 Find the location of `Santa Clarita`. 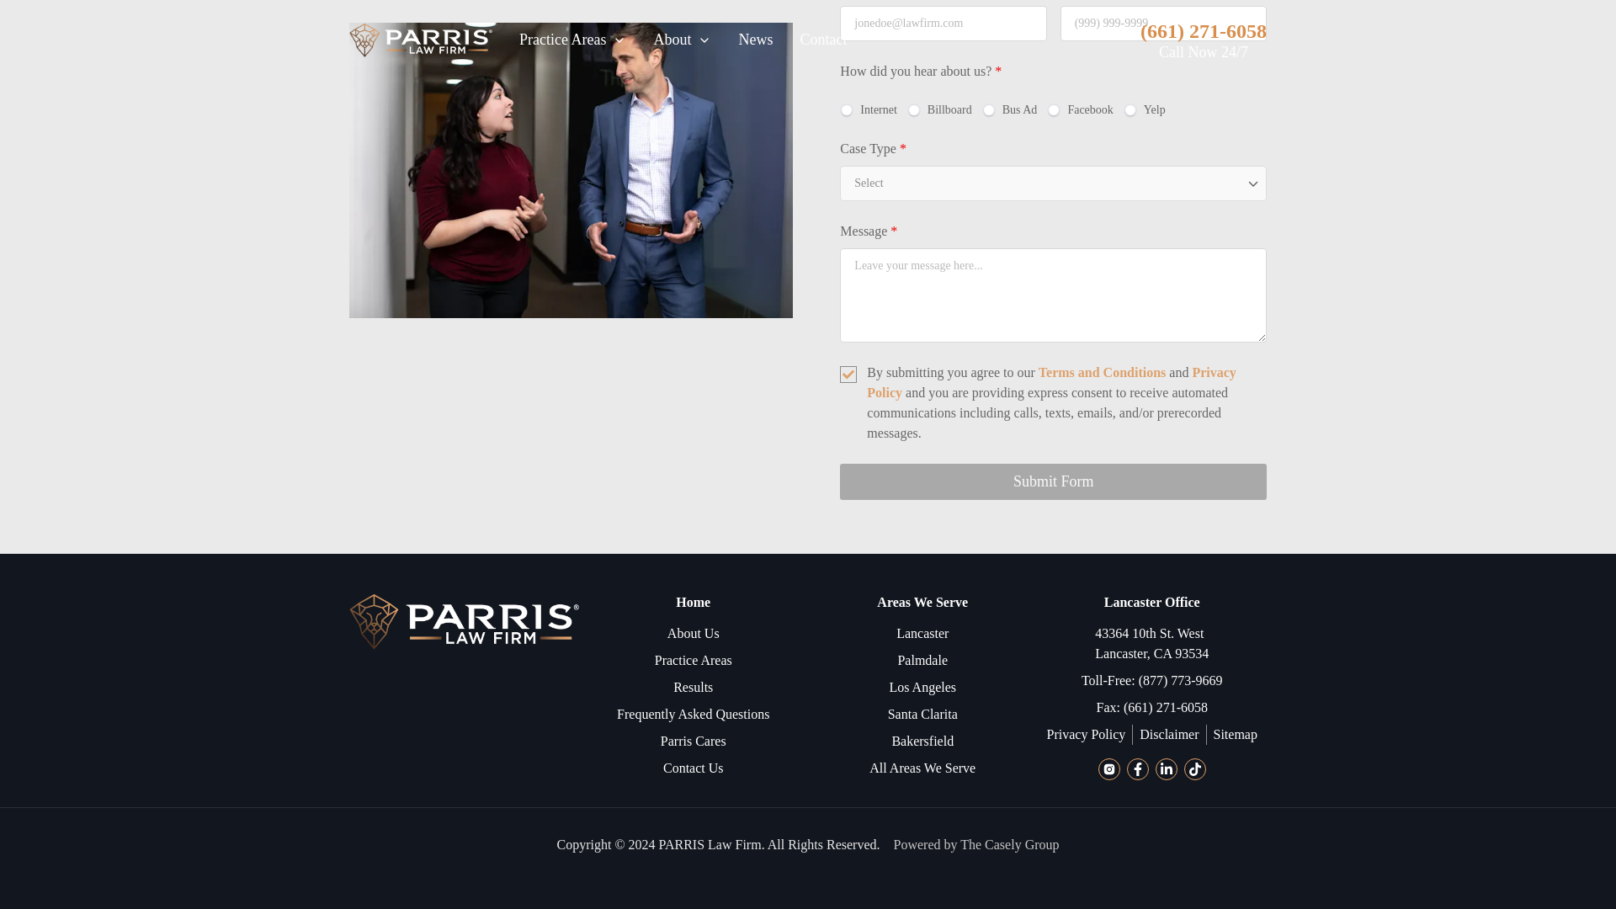

Santa Clarita is located at coordinates (922, 714).